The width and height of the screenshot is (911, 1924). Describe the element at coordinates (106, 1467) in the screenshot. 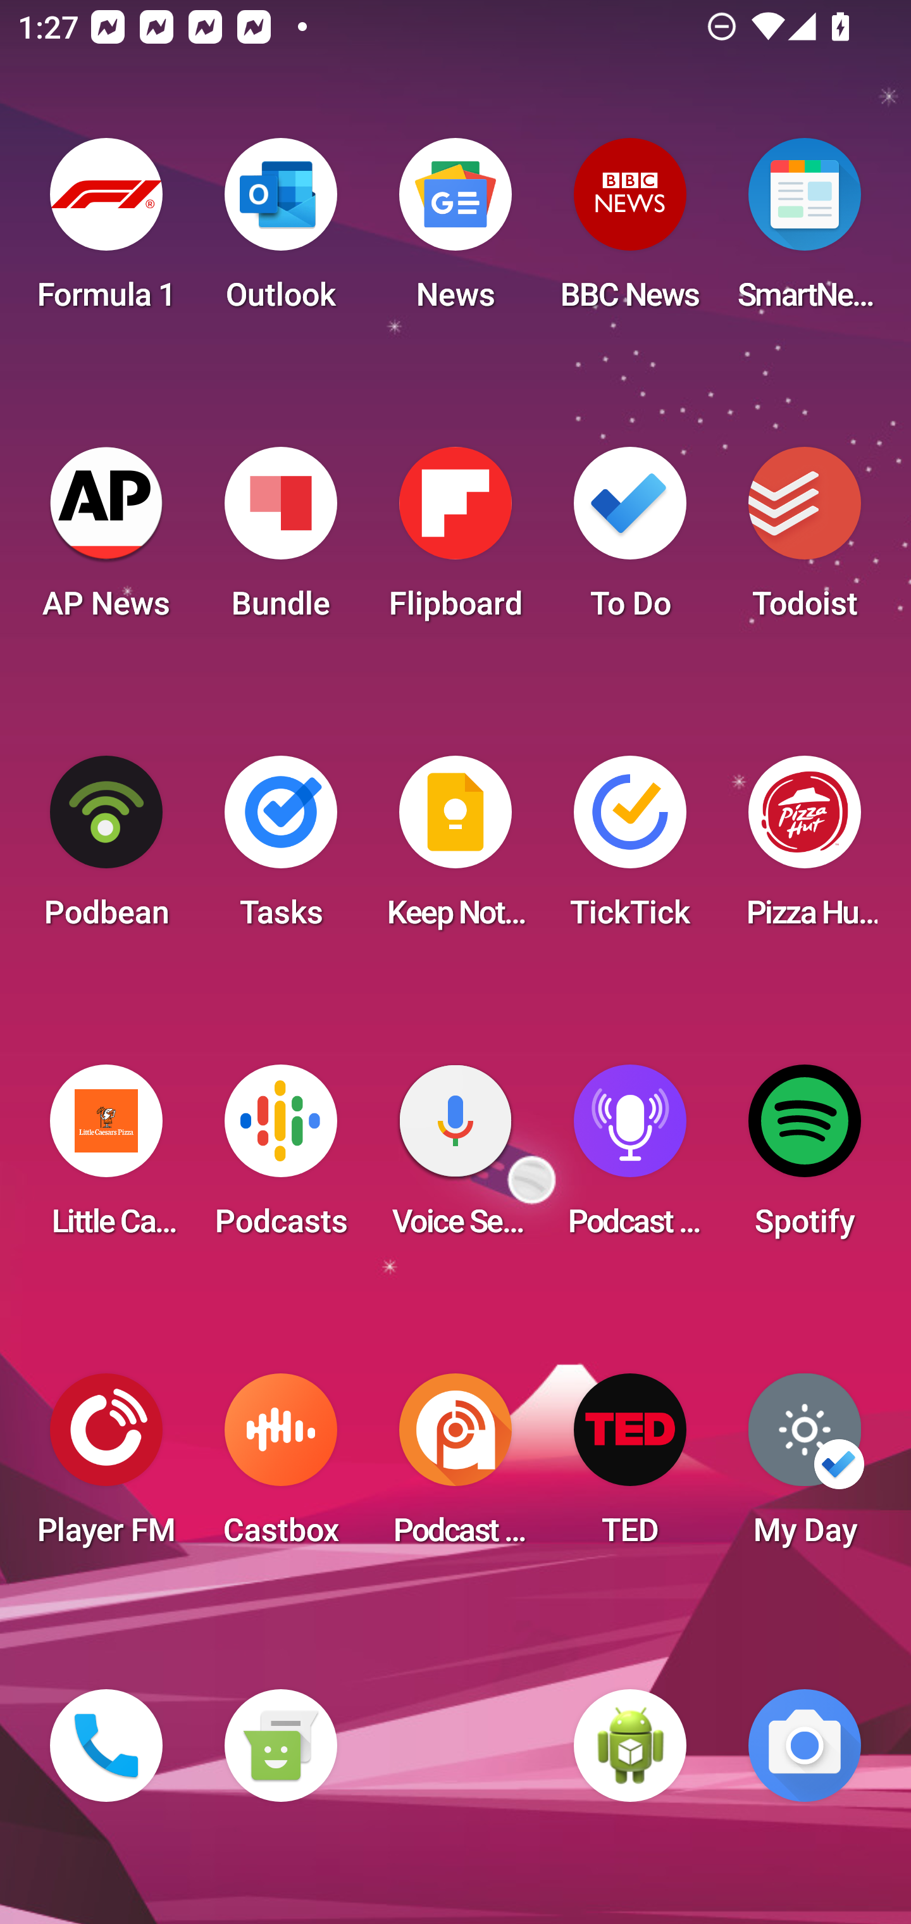

I see `Player FM` at that location.